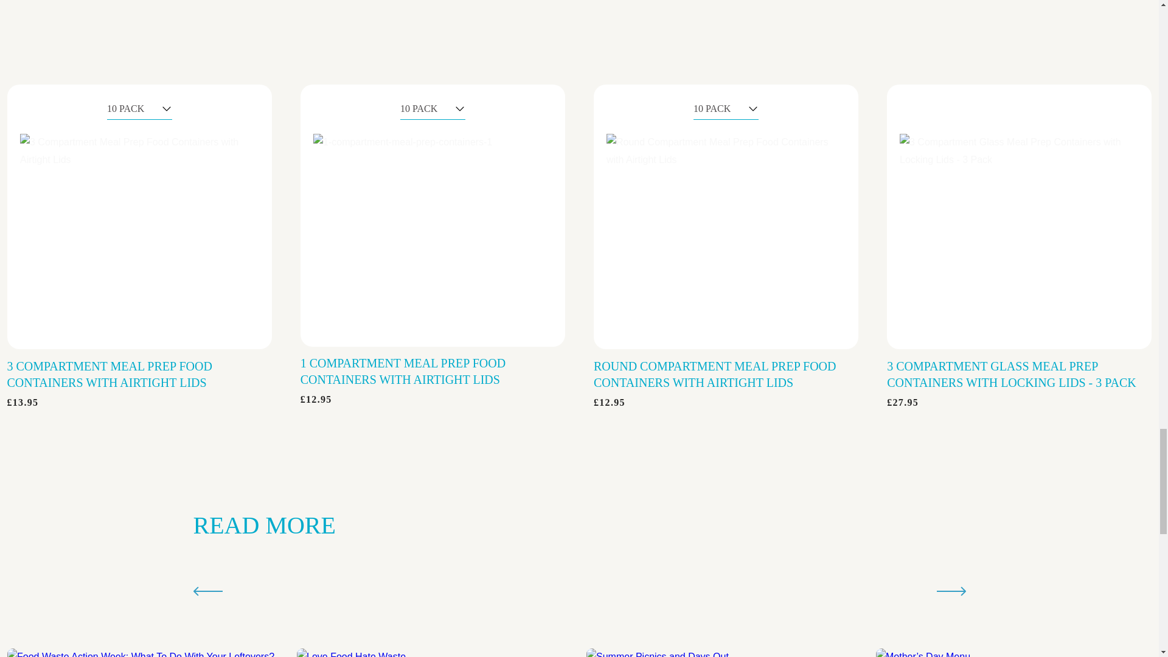 Image resolution: width=1168 pixels, height=657 pixels. I want to click on Product link, so click(1019, 217).